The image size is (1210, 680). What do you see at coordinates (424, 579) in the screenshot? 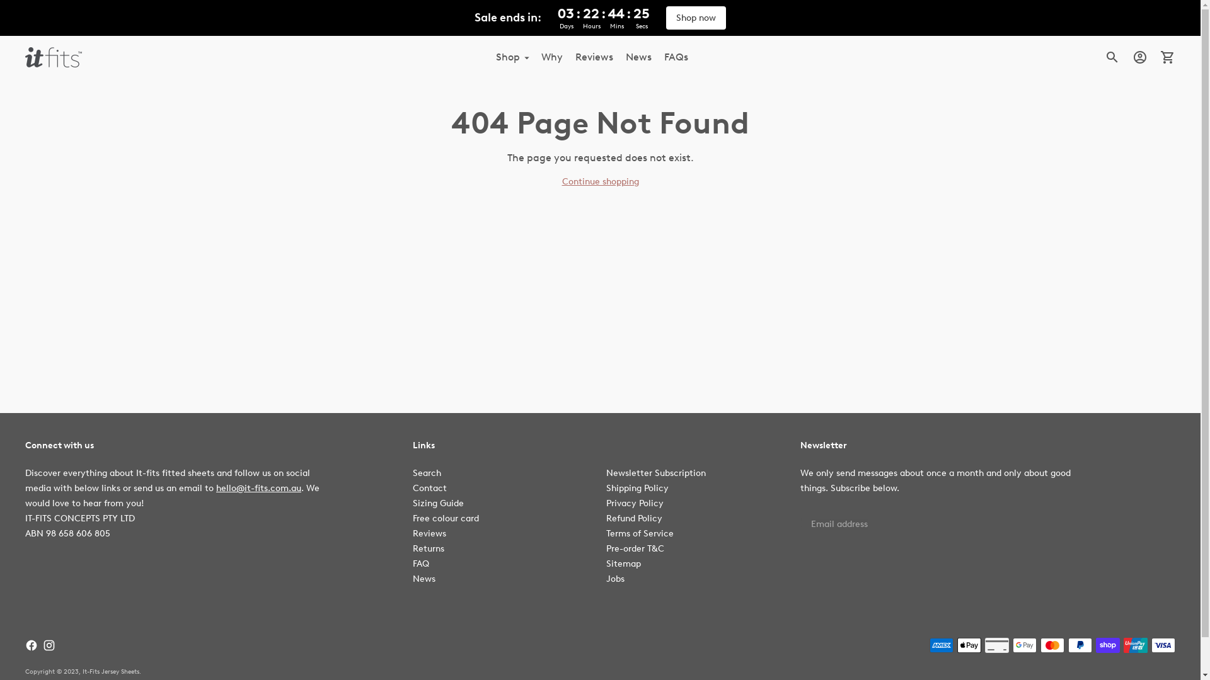
I see `News` at bounding box center [424, 579].